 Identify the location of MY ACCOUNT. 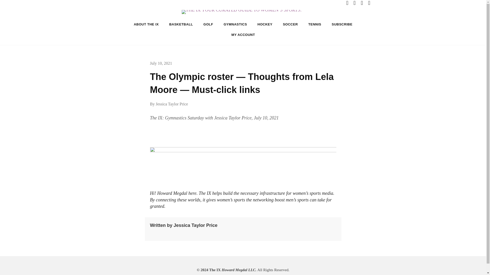
(243, 35).